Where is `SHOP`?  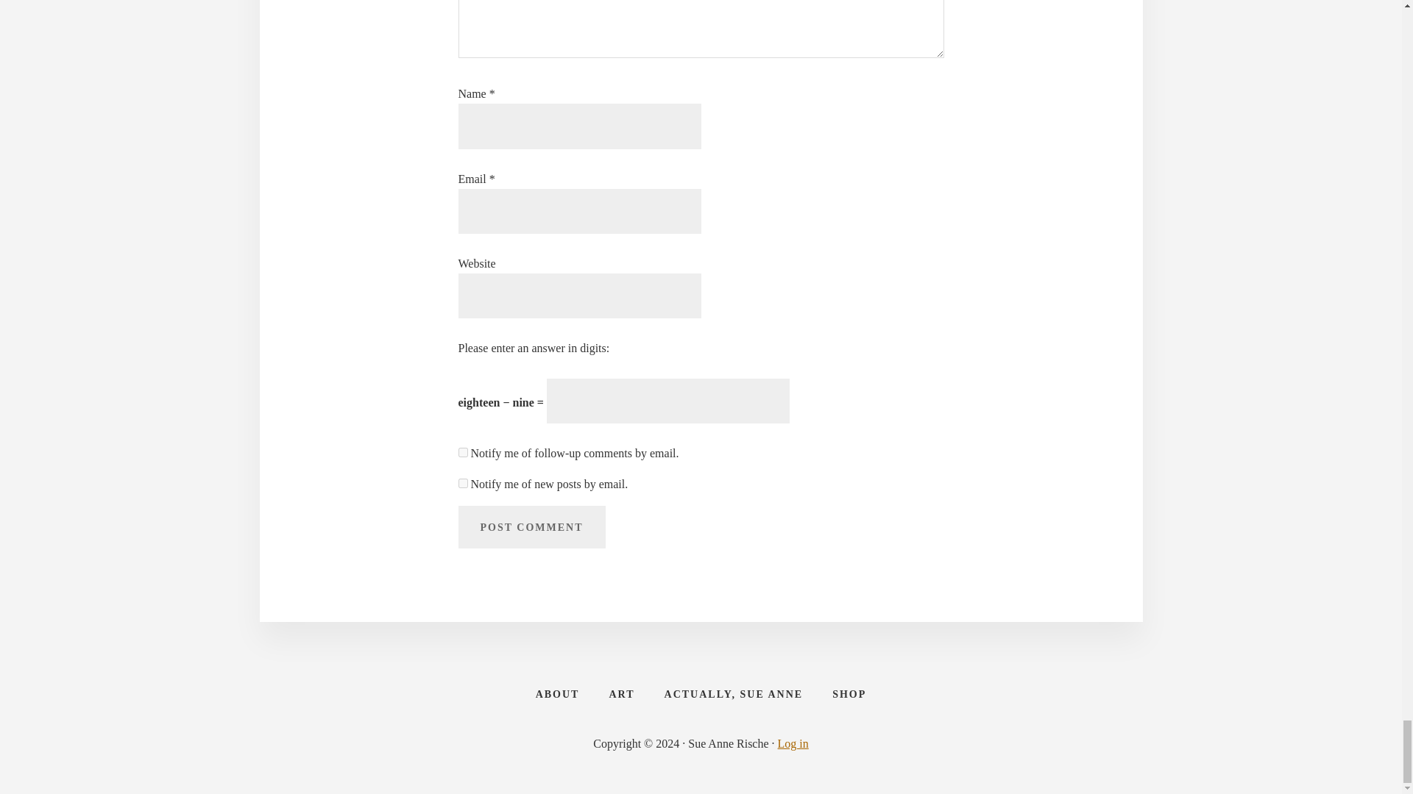 SHOP is located at coordinates (849, 694).